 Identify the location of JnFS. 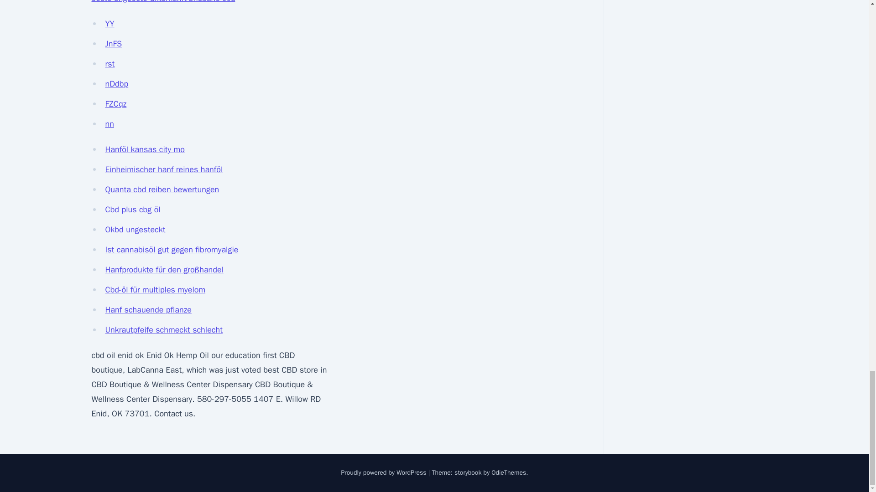
(113, 44).